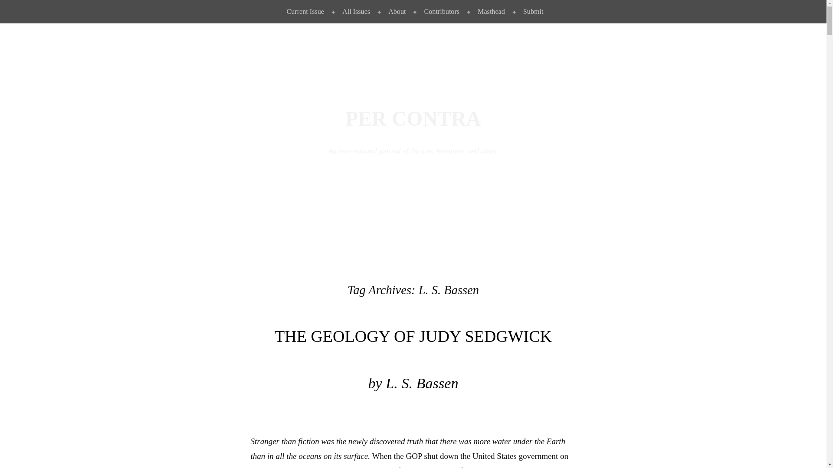 The height and width of the screenshot is (468, 833). I want to click on L. S. Bassen, so click(422, 383).